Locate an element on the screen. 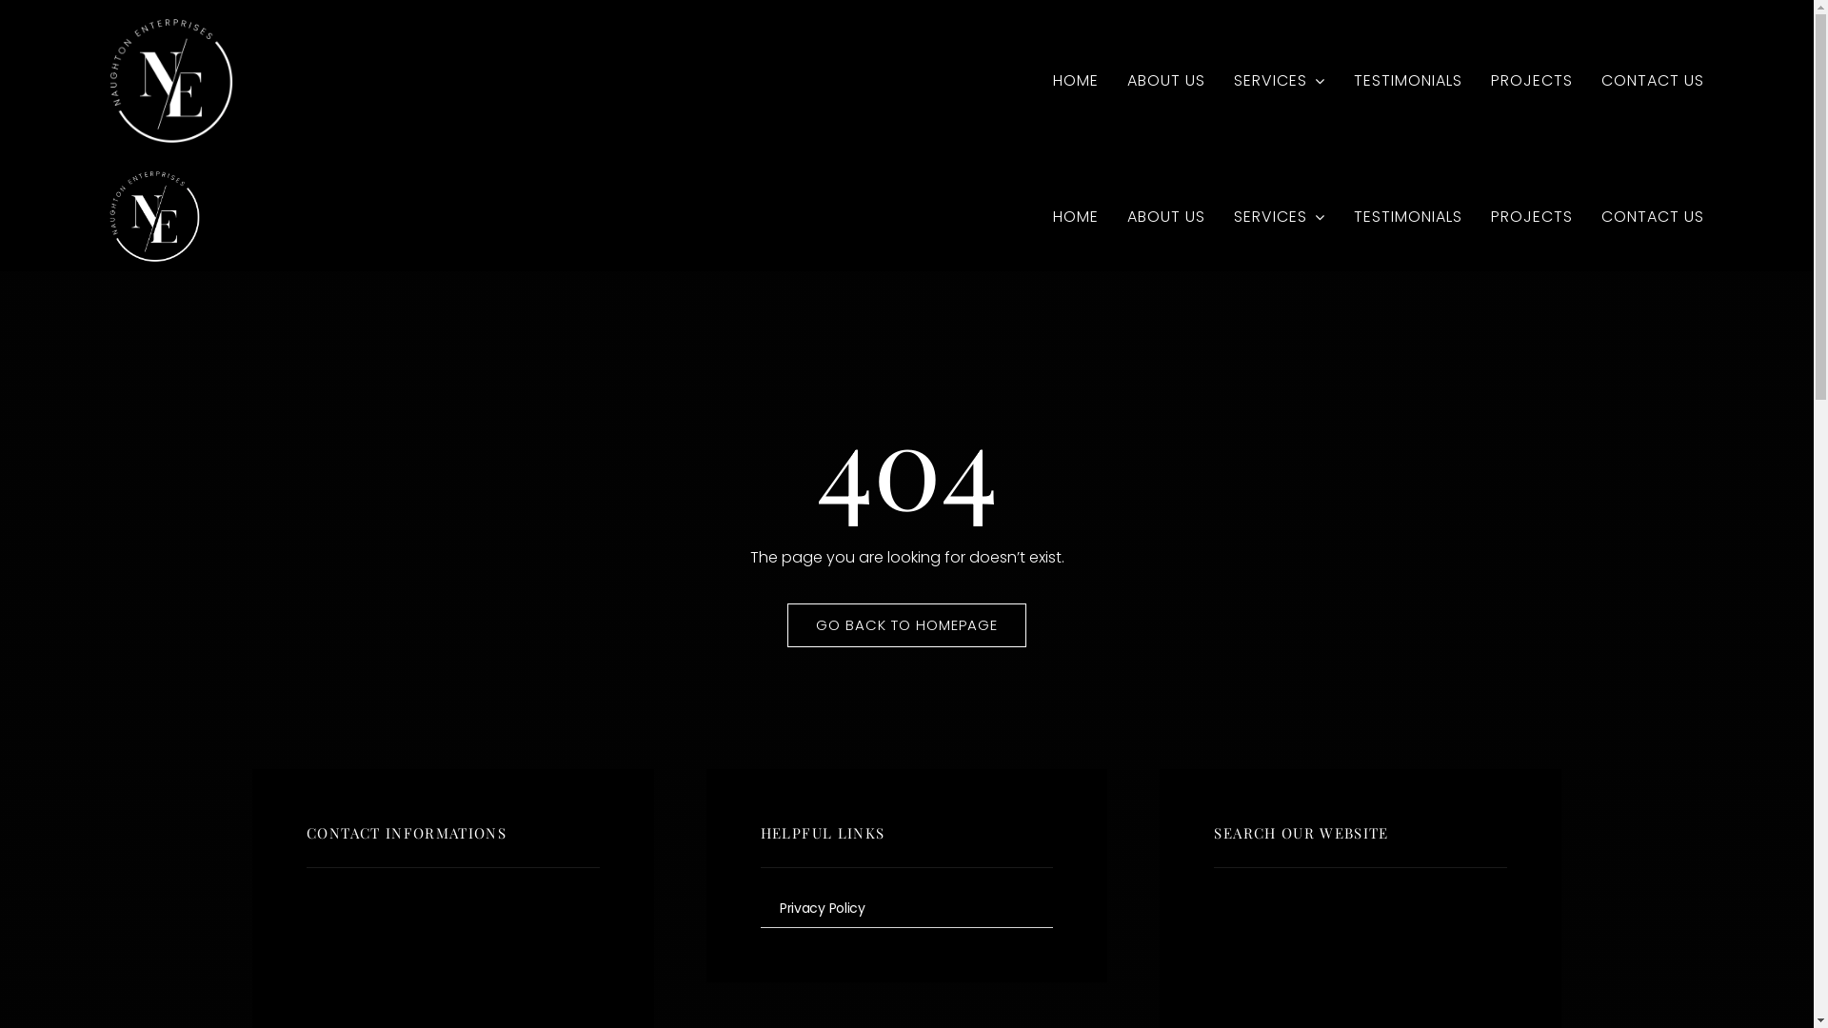 The height and width of the screenshot is (1028, 1828). HOME is located at coordinates (1076, 81).